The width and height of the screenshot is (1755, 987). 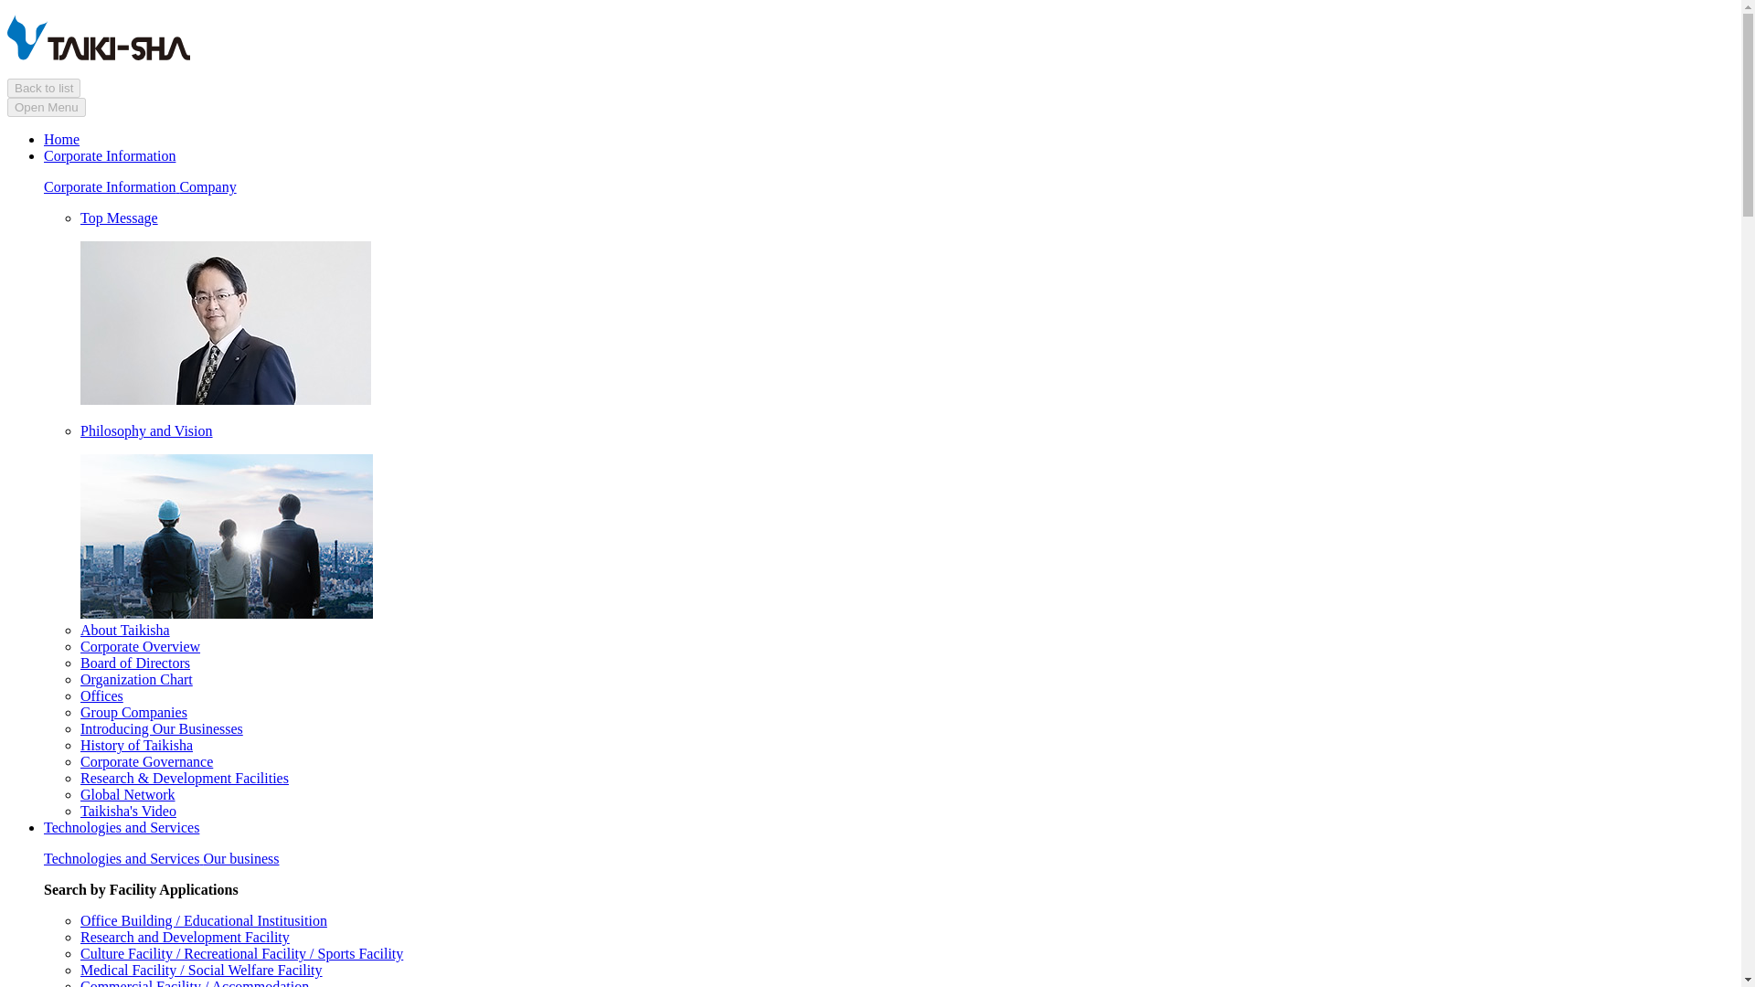 What do you see at coordinates (128, 812) in the screenshot?
I see `Taikisha's Video` at bounding box center [128, 812].